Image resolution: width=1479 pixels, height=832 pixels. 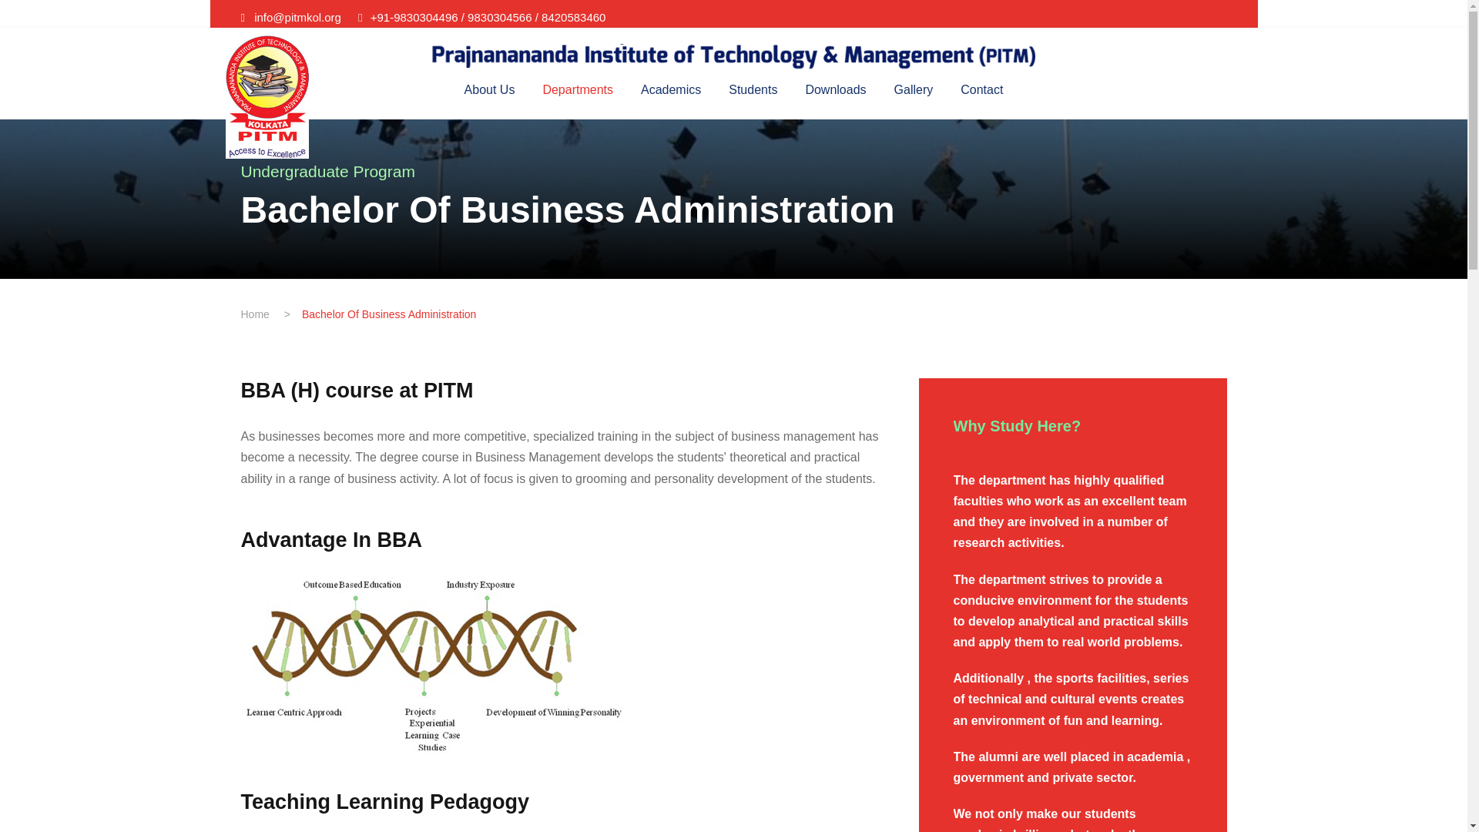 What do you see at coordinates (433, 664) in the screenshot?
I see `about-icon-1` at bounding box center [433, 664].